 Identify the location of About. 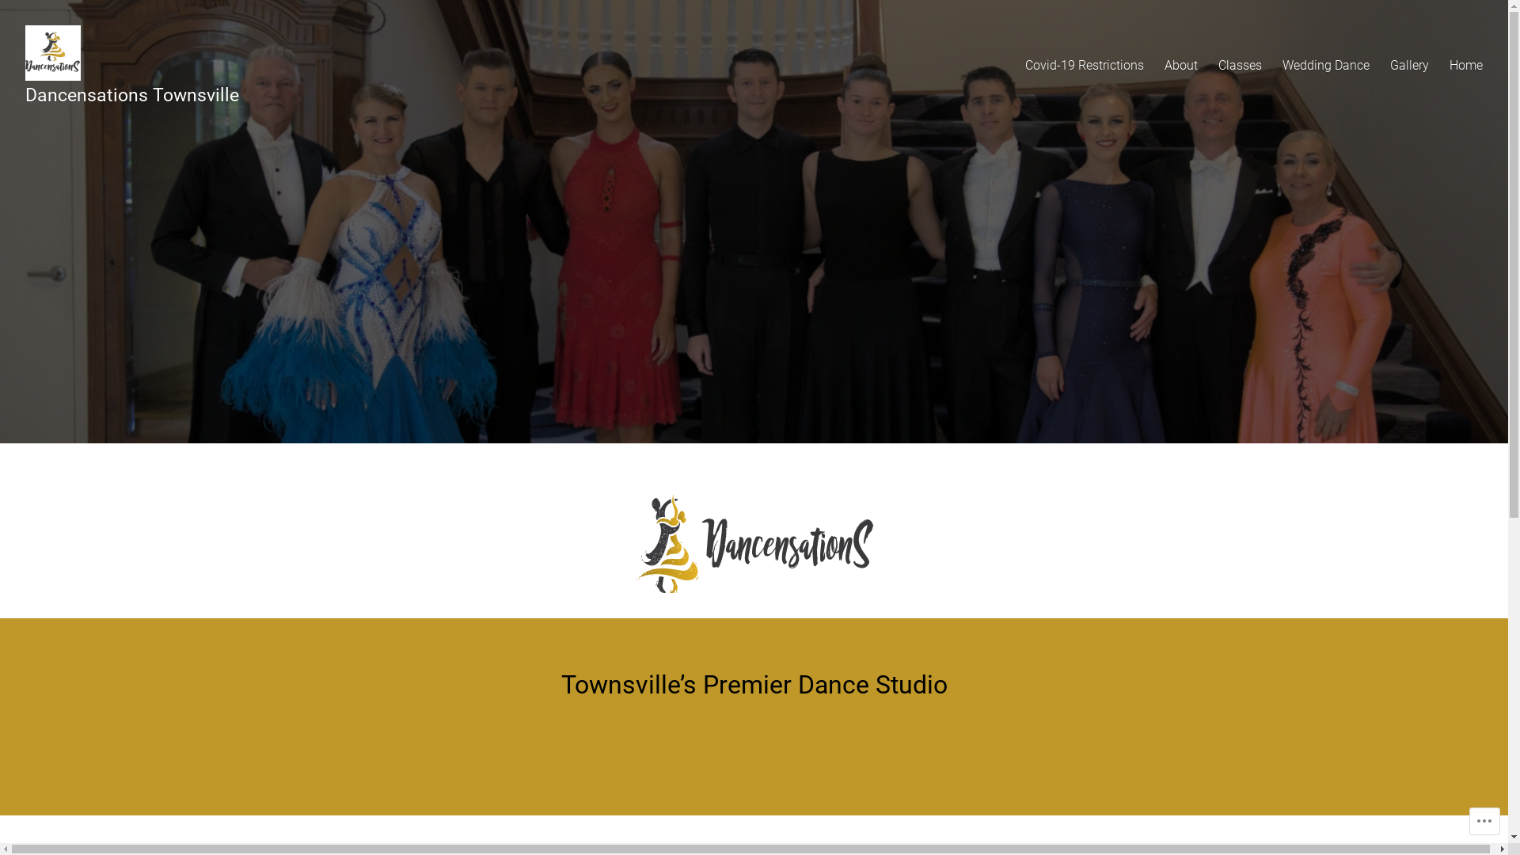
(1181, 65).